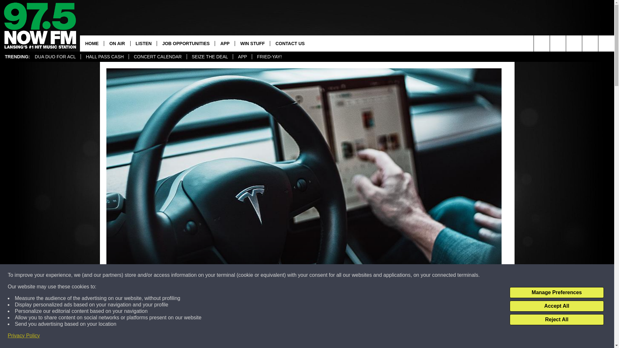  I want to click on APP, so click(224, 43).